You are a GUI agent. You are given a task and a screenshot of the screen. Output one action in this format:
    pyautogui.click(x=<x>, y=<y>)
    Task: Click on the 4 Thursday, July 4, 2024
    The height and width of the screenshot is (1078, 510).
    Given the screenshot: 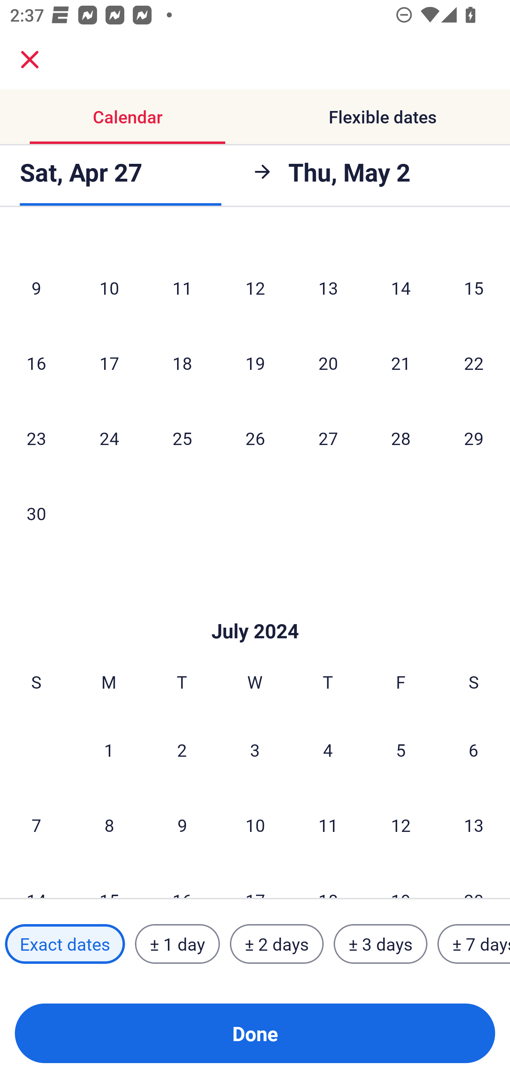 What is the action you would take?
    pyautogui.click(x=328, y=750)
    